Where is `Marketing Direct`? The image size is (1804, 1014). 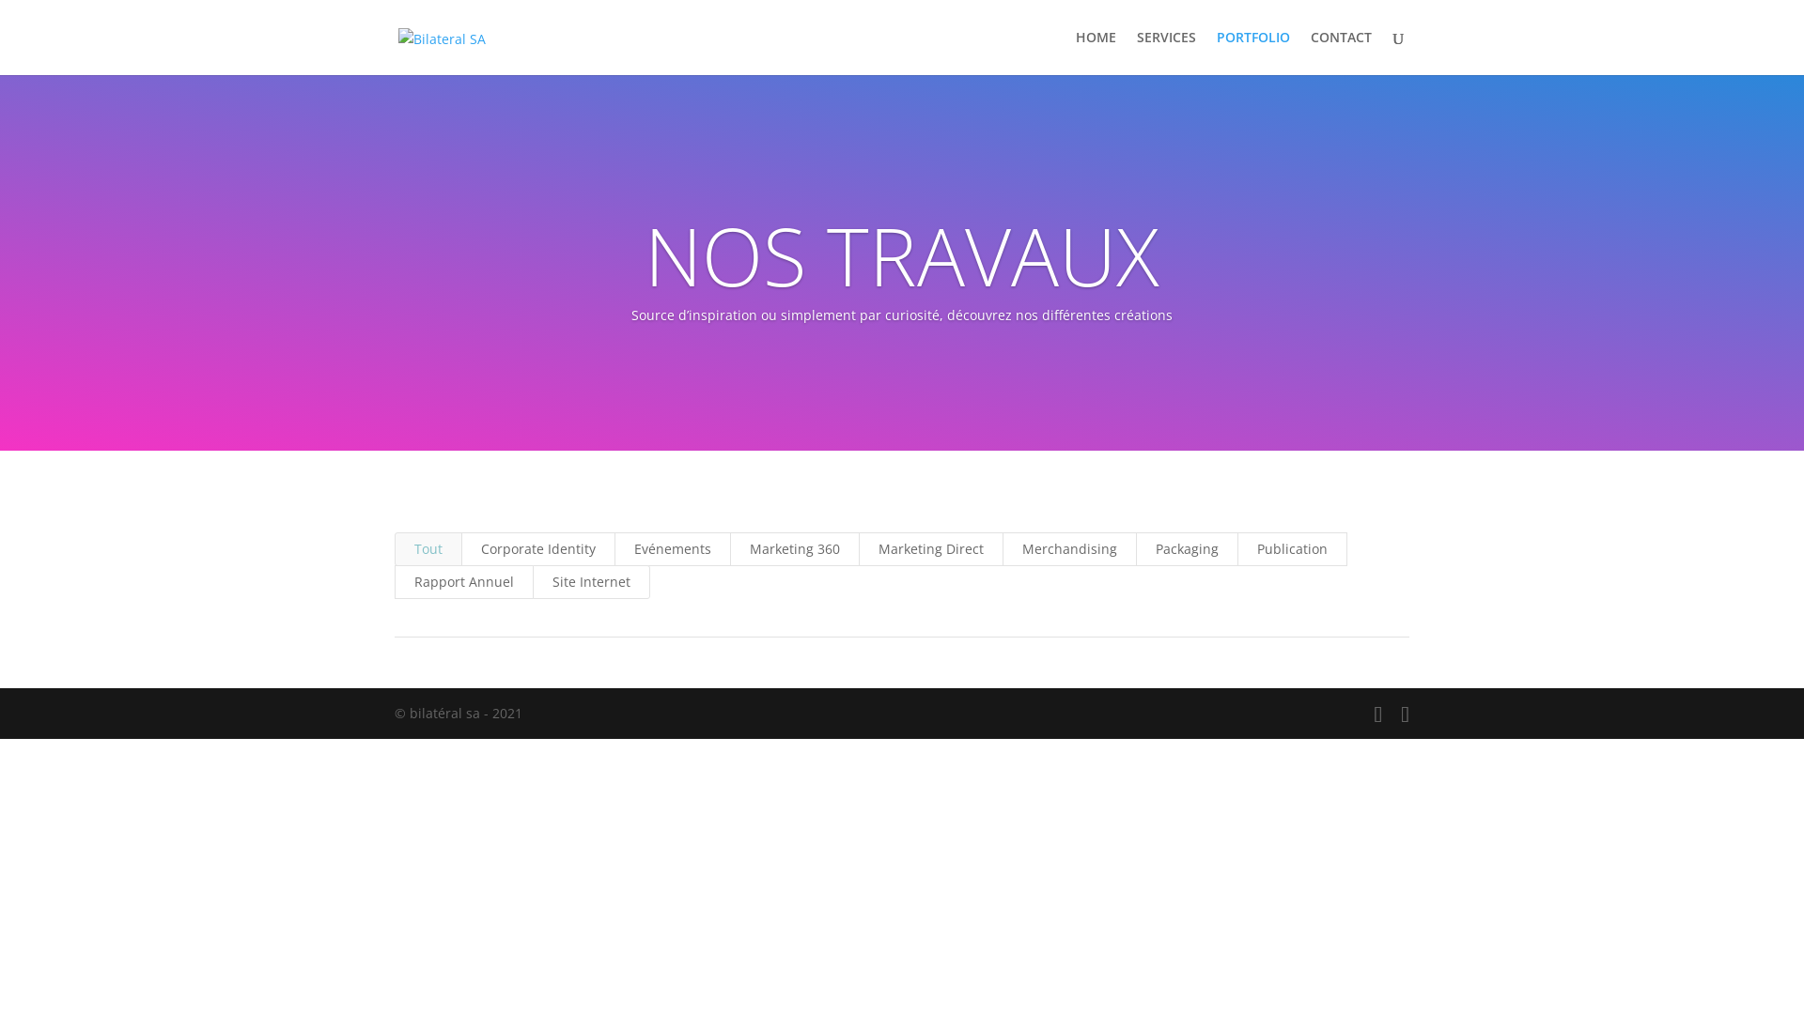 Marketing Direct is located at coordinates (931, 549).